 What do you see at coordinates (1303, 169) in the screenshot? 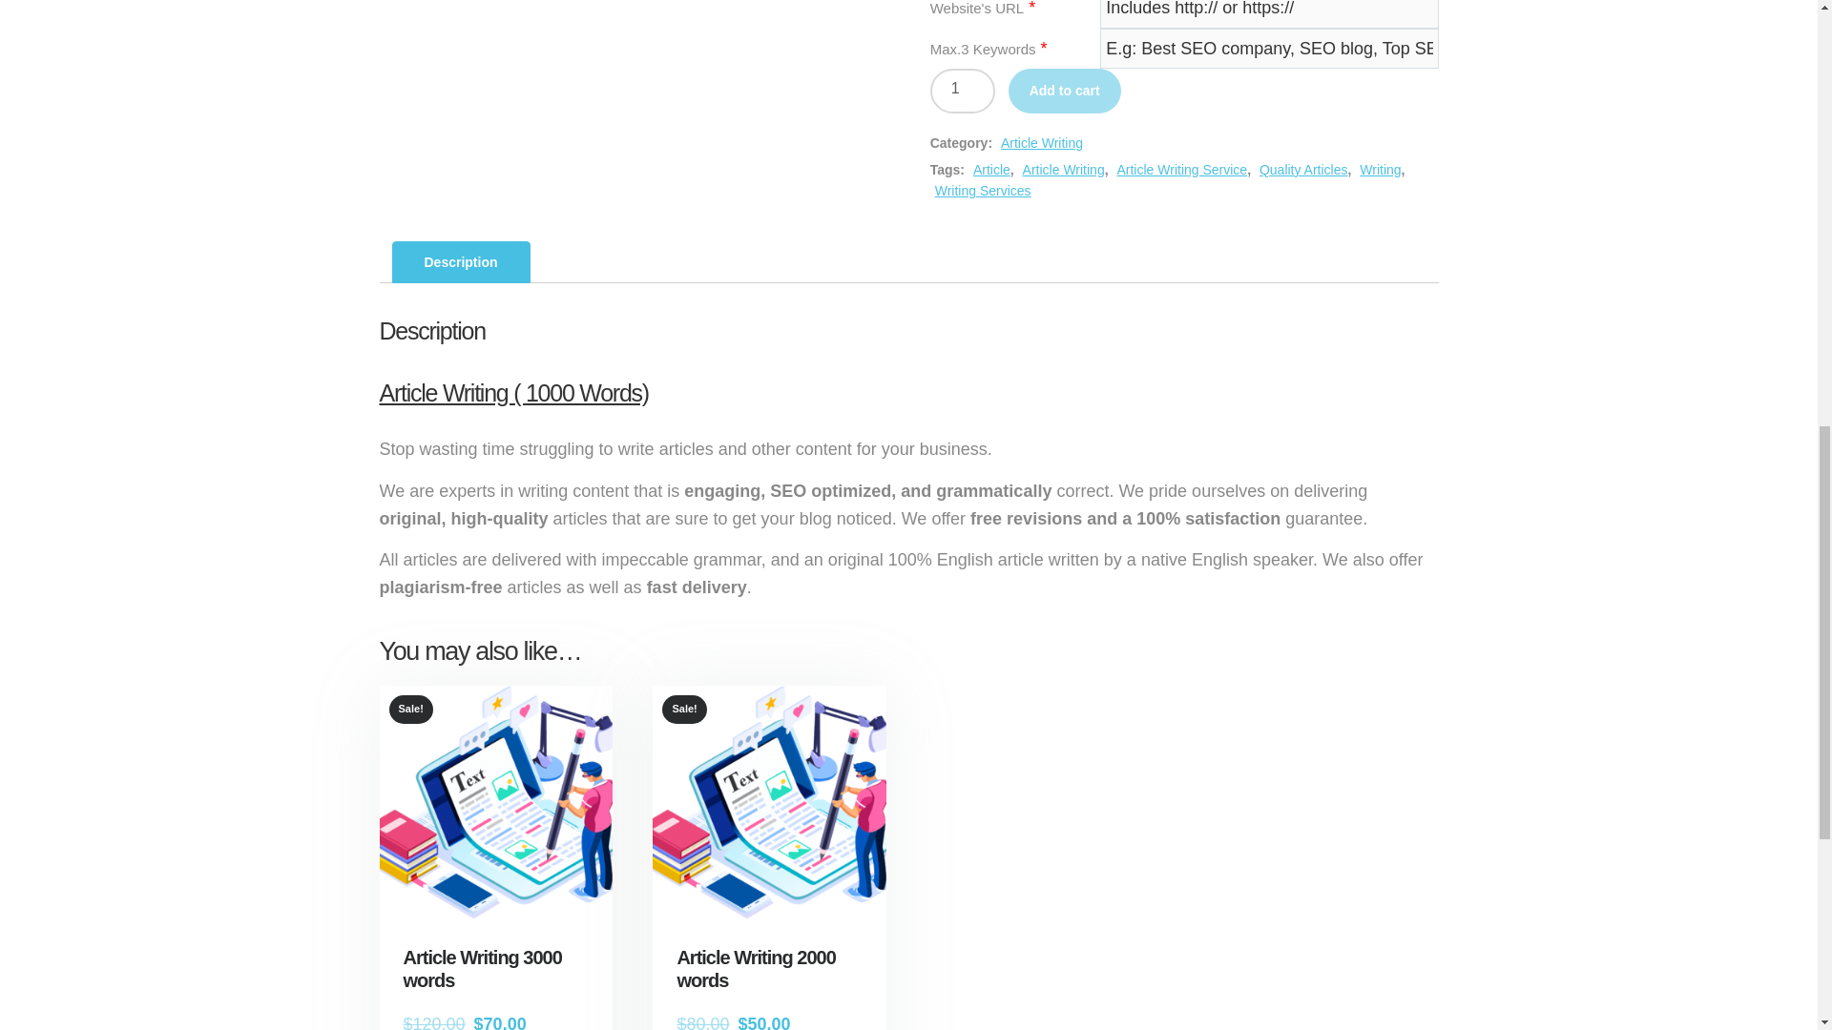
I see `Quality Articles` at bounding box center [1303, 169].